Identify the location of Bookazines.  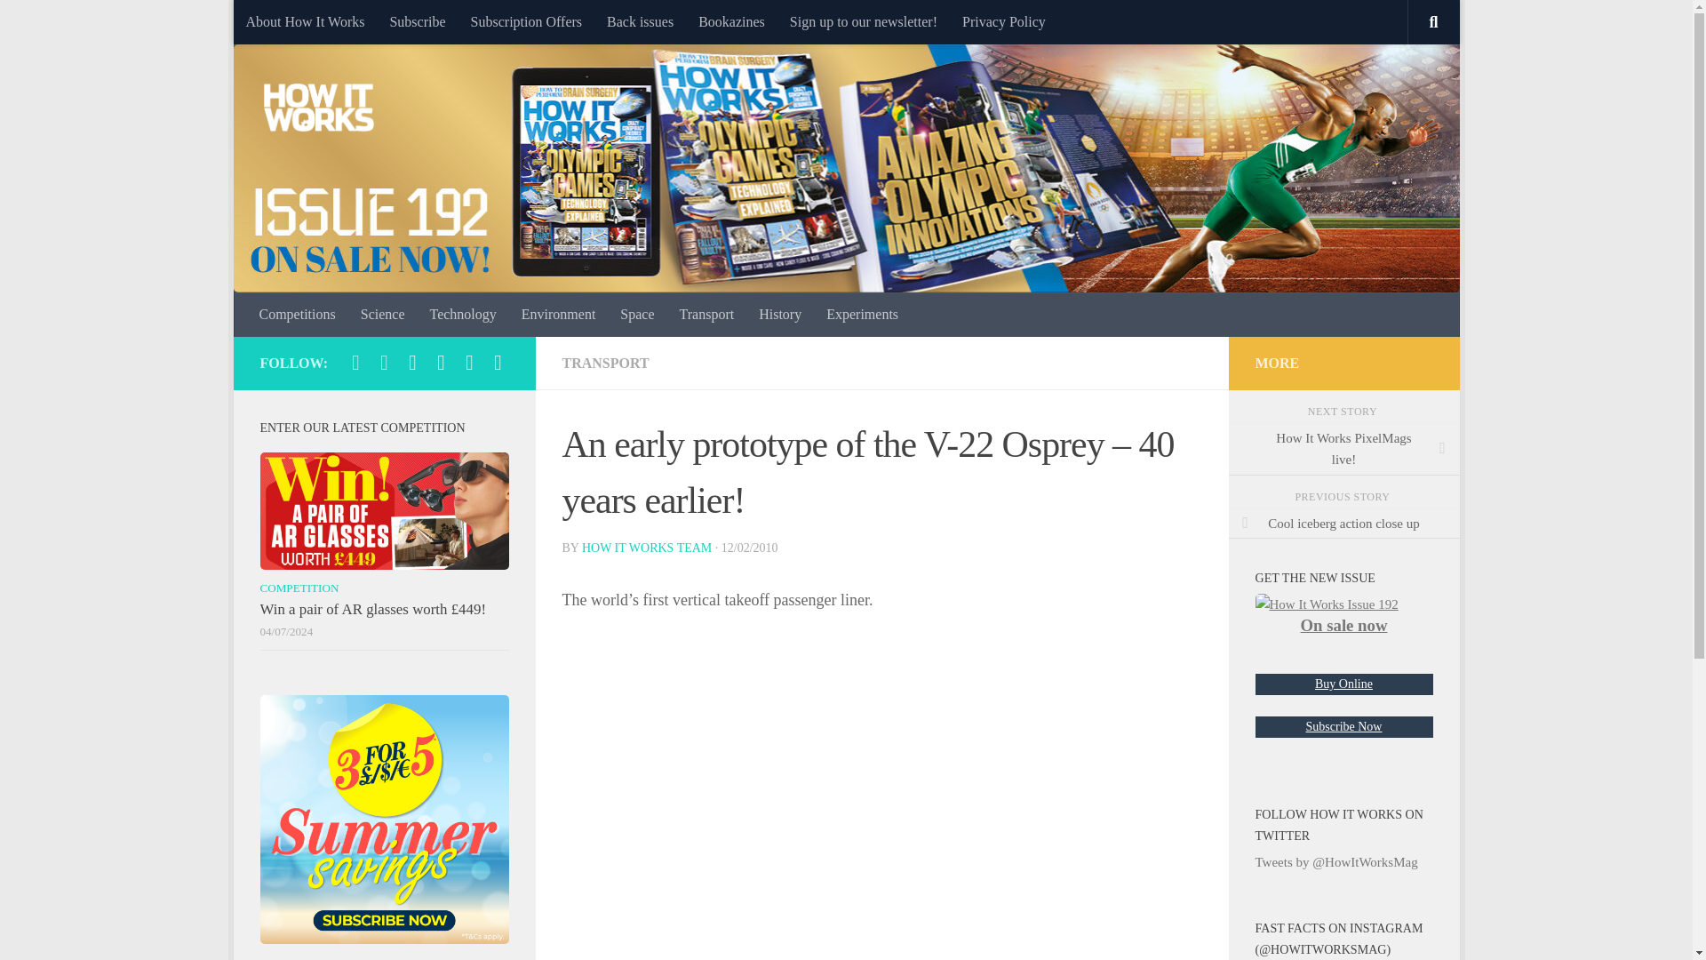
(731, 21).